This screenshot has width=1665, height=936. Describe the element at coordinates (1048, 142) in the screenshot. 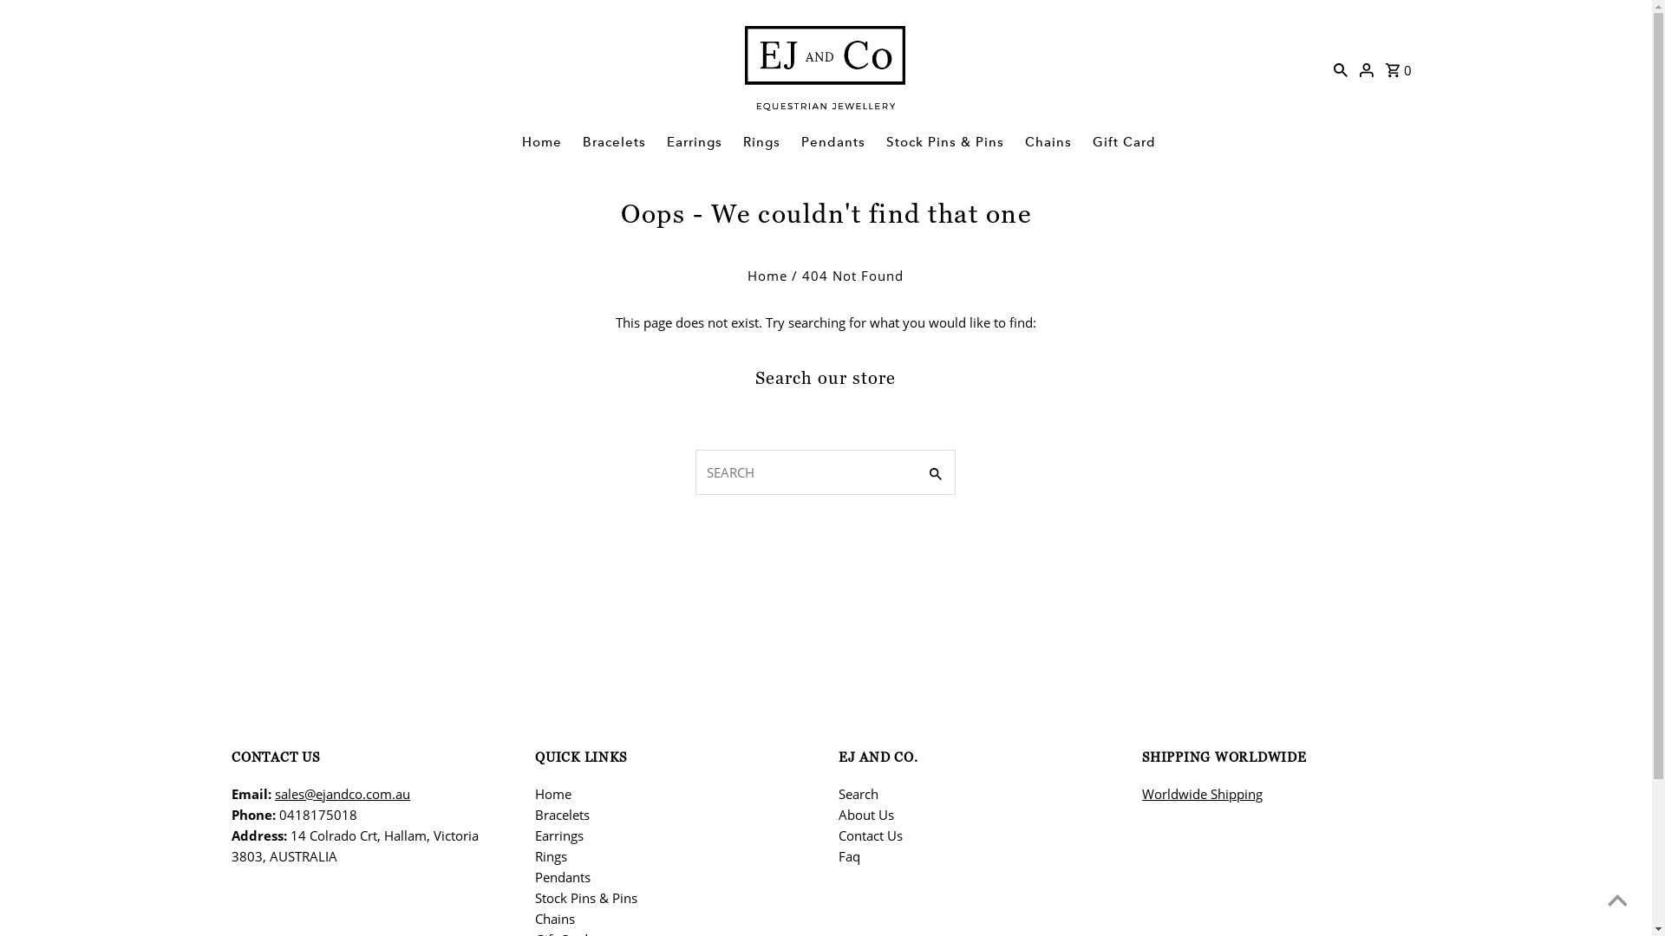

I see `Chains` at that location.